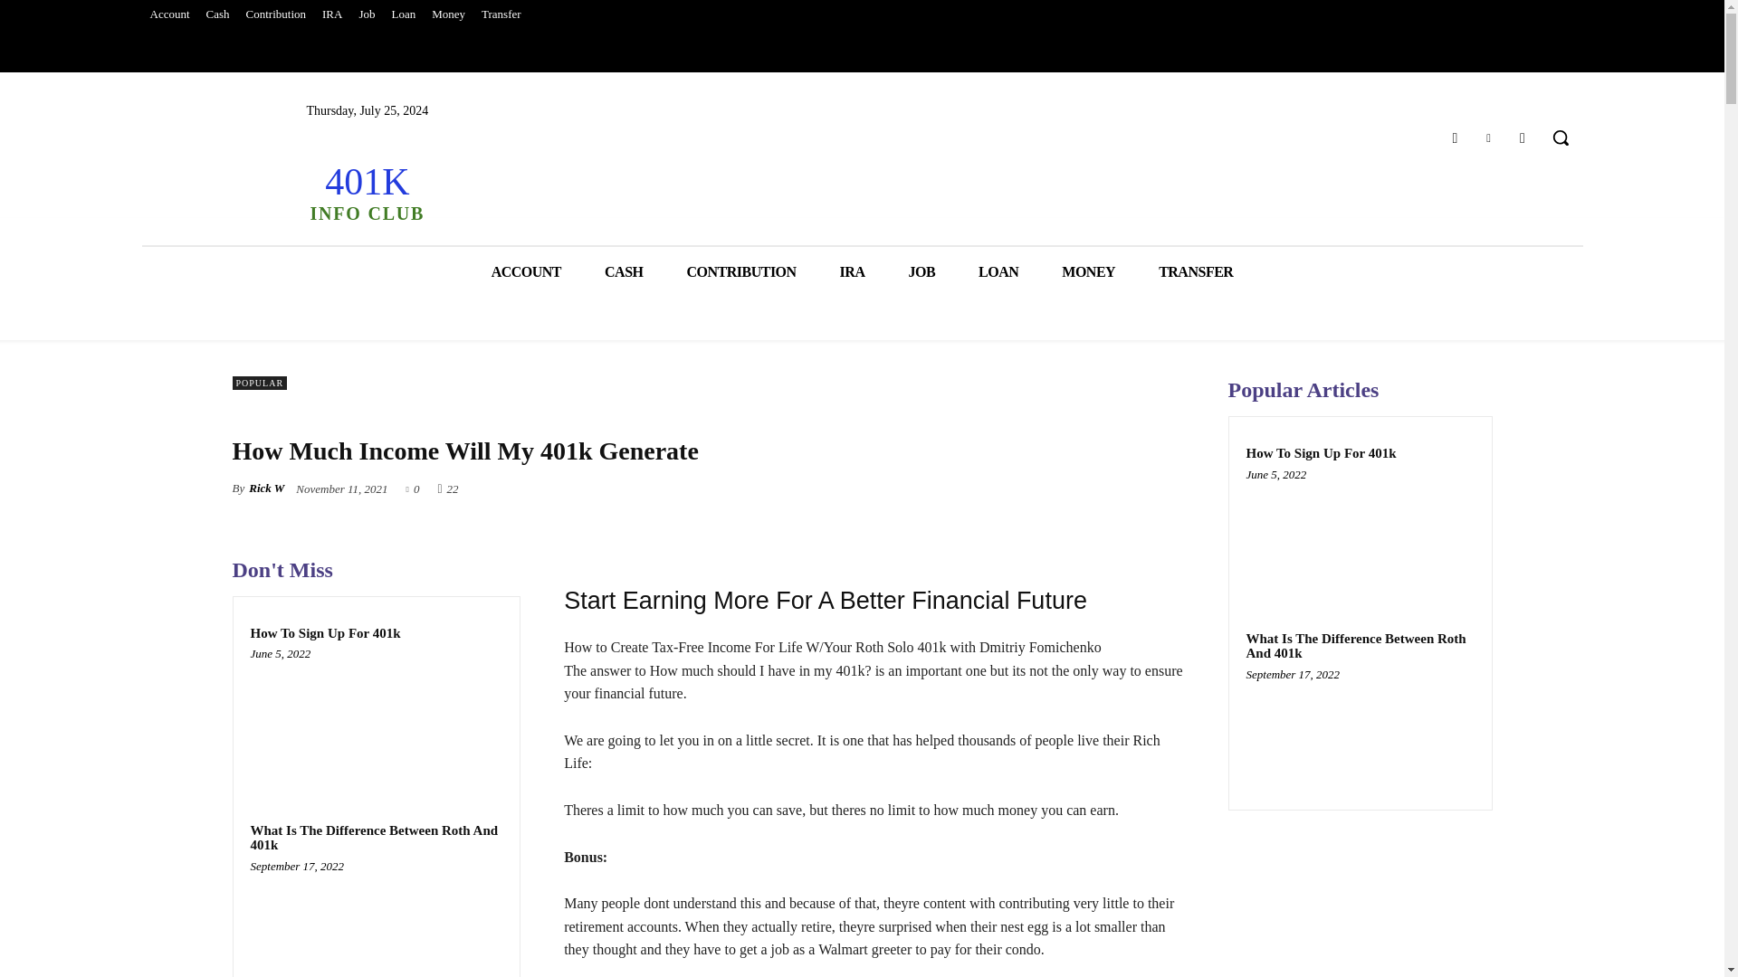 The image size is (1738, 977). Describe the element at coordinates (998, 271) in the screenshot. I see `LOAN` at that location.